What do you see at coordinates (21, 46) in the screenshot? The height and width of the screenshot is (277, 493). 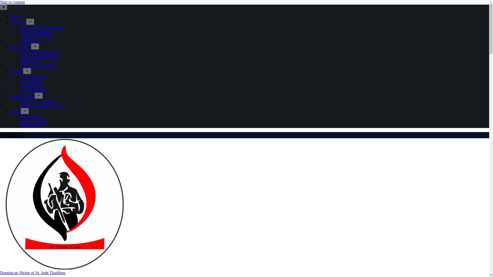 I see `Membership` at bounding box center [21, 46].